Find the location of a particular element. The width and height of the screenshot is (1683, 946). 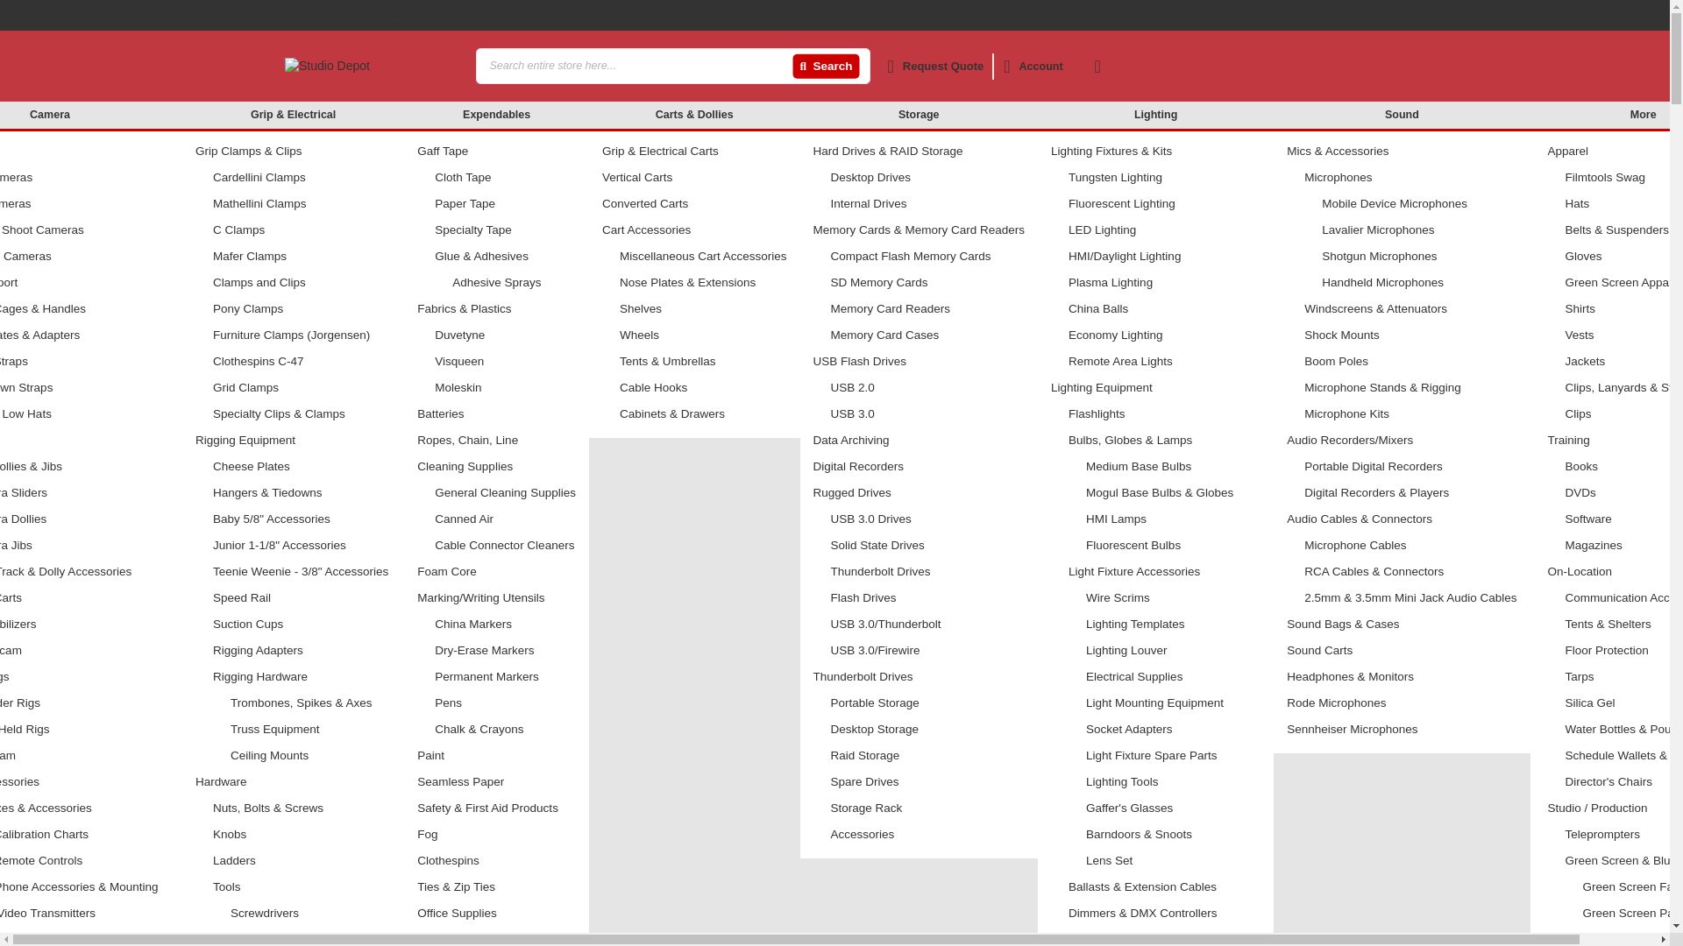

My Wish Lists is located at coordinates (427, 14).